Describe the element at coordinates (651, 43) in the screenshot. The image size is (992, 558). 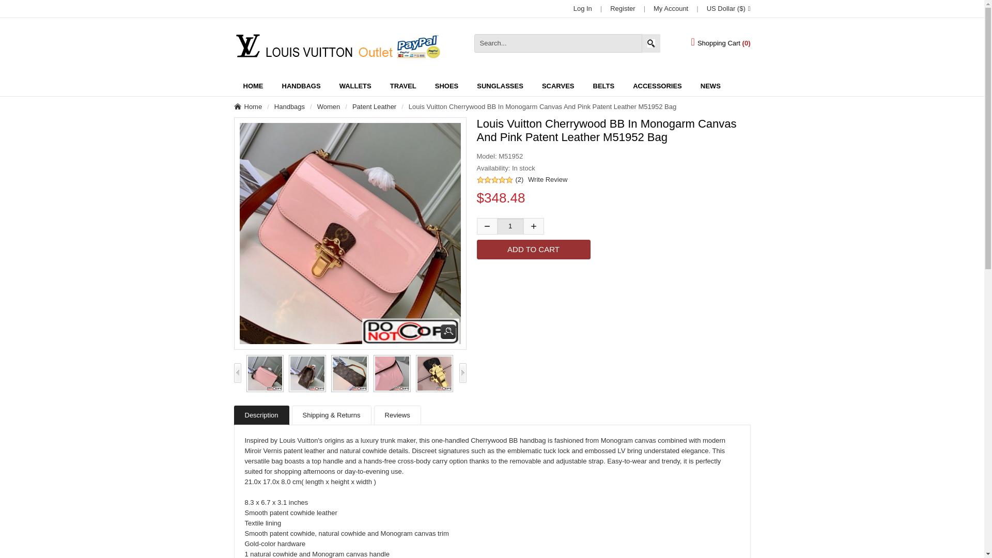
I see `Search` at that location.